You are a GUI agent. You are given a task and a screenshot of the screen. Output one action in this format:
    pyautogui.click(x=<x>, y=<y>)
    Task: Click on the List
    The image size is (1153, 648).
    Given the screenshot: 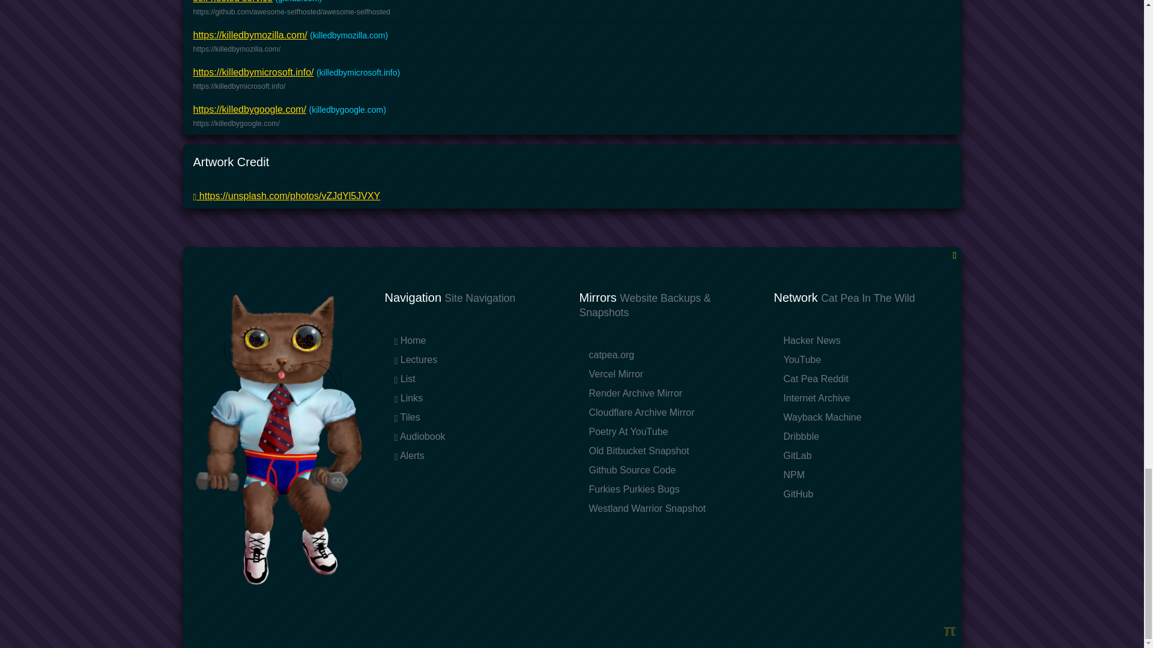 What is the action you would take?
    pyautogui.click(x=405, y=379)
    